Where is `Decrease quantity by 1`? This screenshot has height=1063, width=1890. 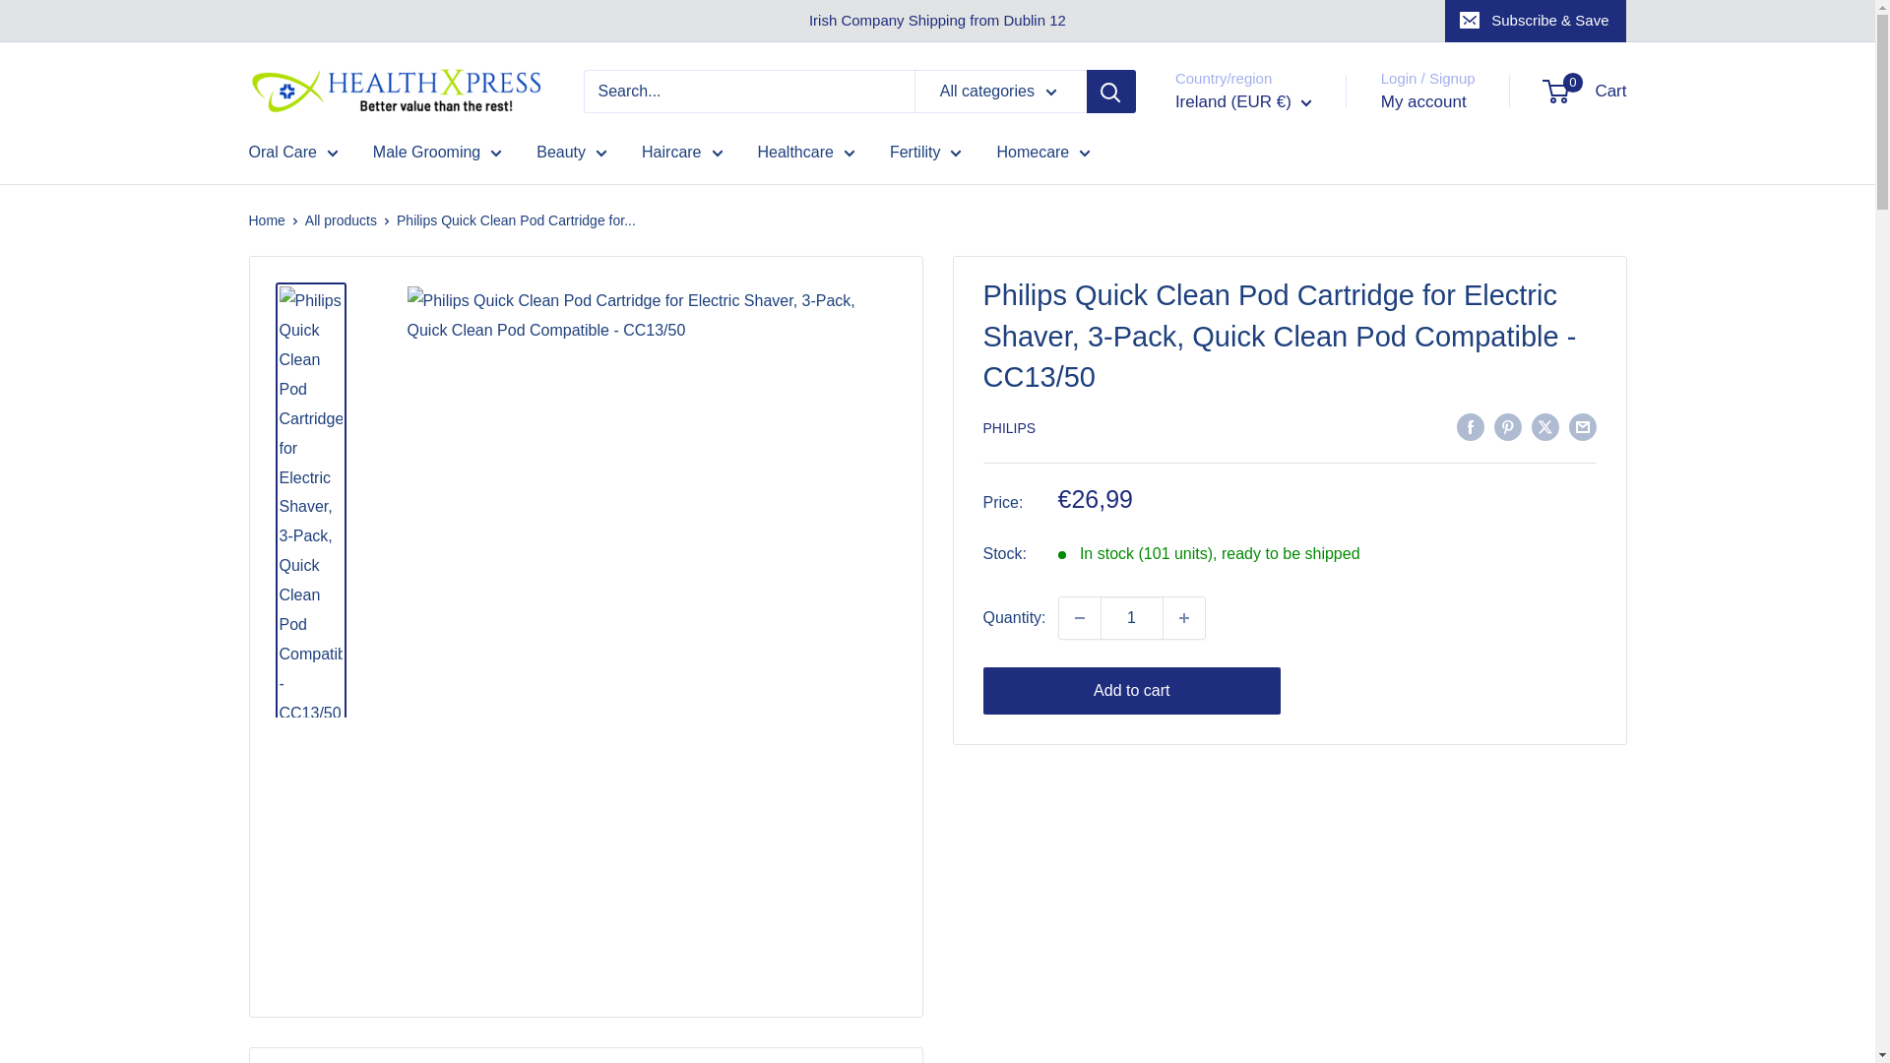
Decrease quantity by 1 is located at coordinates (1079, 618).